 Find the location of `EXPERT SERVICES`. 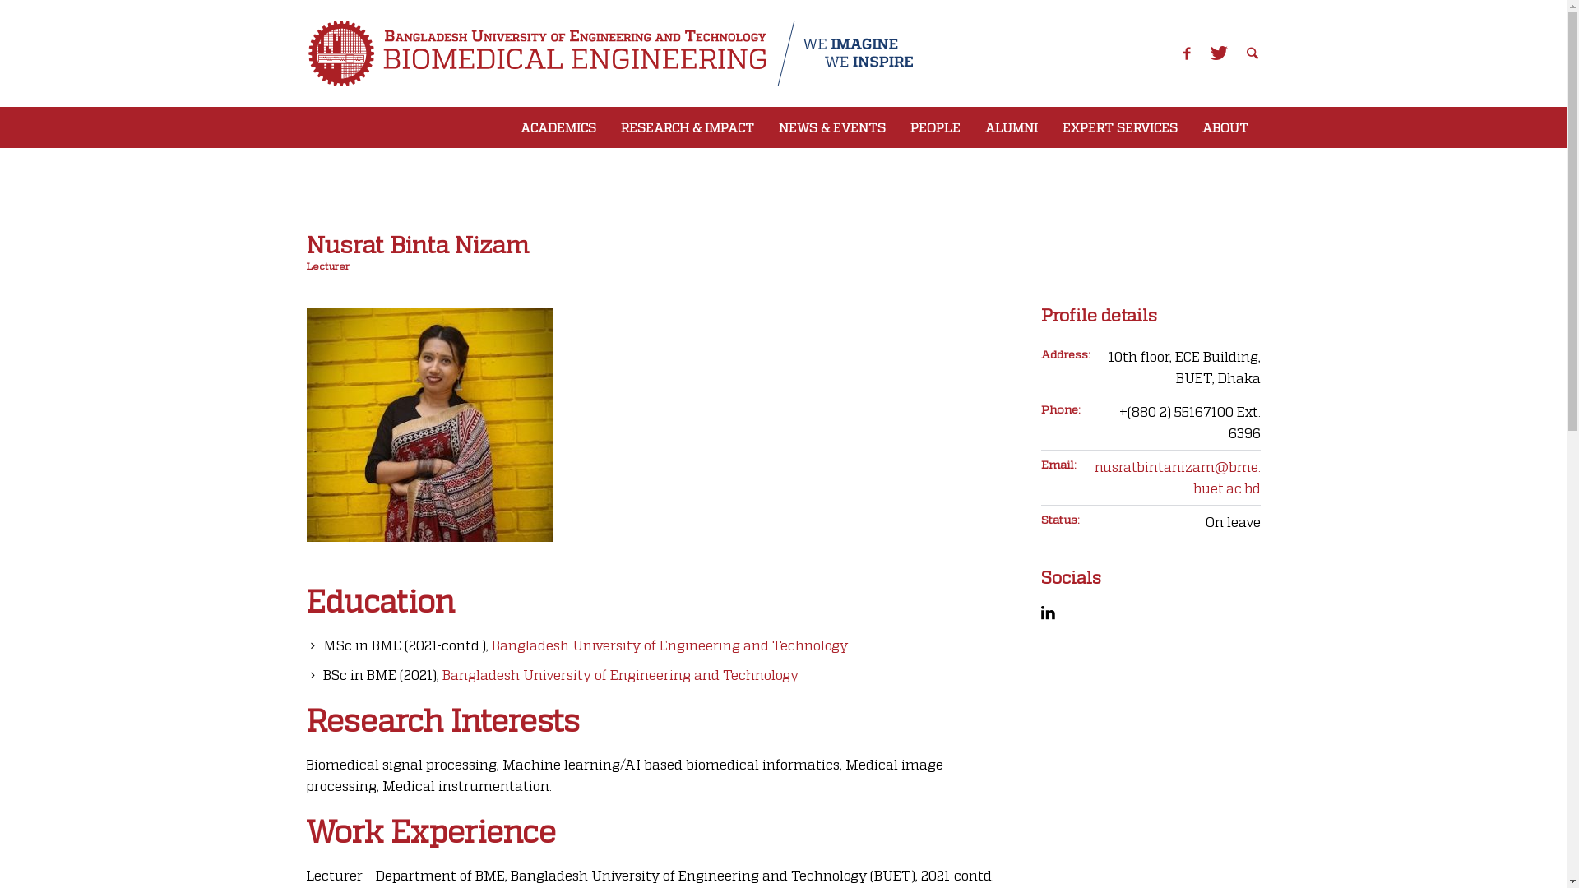

EXPERT SERVICES is located at coordinates (1119, 127).